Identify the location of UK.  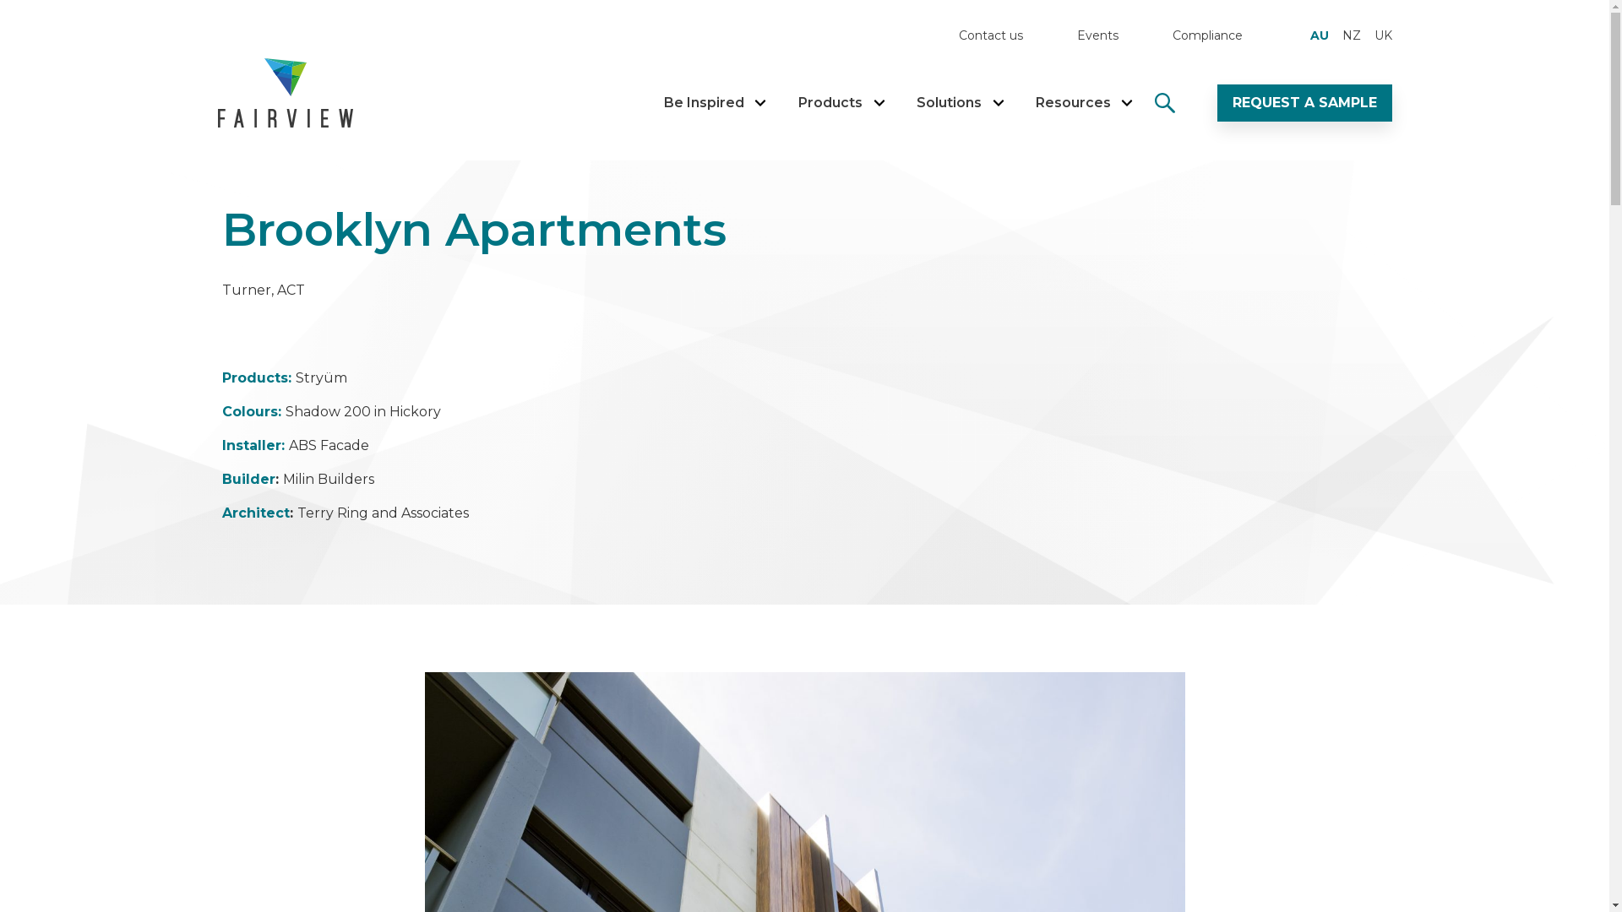
(1382, 35).